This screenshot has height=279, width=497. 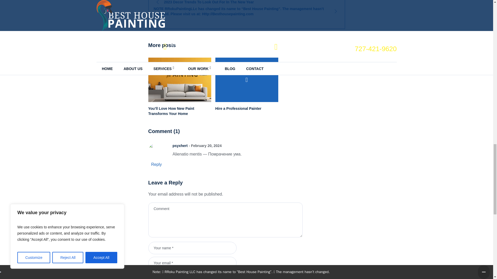 What do you see at coordinates (150, 275) in the screenshot?
I see `yes` at bounding box center [150, 275].